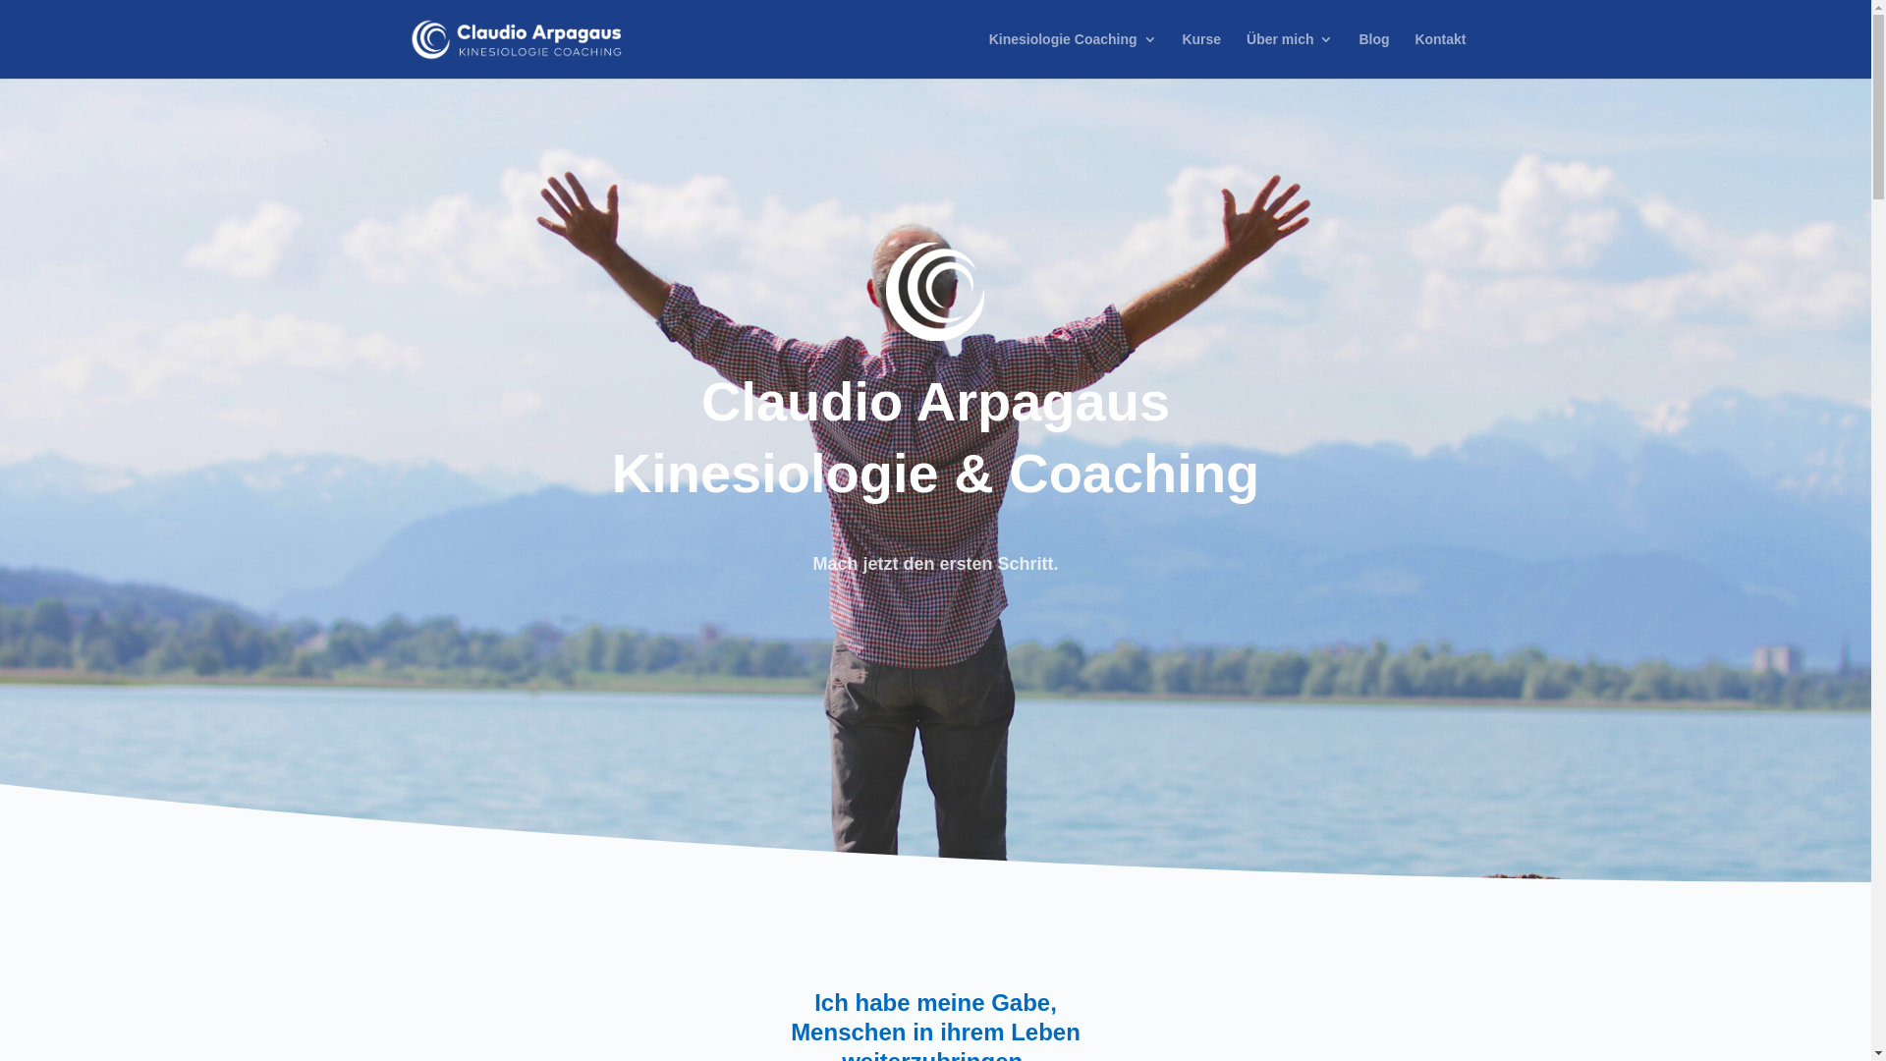 The height and width of the screenshot is (1061, 1886). What do you see at coordinates (1073, 55) in the screenshot?
I see `Kinesiologie Coaching` at bounding box center [1073, 55].